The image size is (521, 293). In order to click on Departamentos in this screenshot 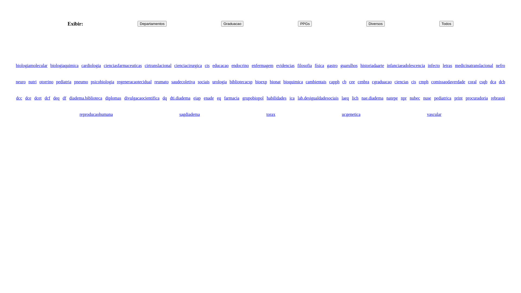, I will do `click(152, 24)`.